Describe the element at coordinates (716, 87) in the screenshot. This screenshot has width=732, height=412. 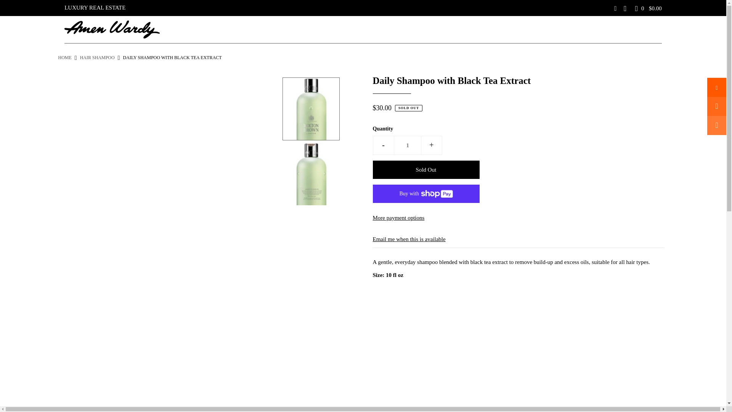
I see `Share on Facebook` at that location.